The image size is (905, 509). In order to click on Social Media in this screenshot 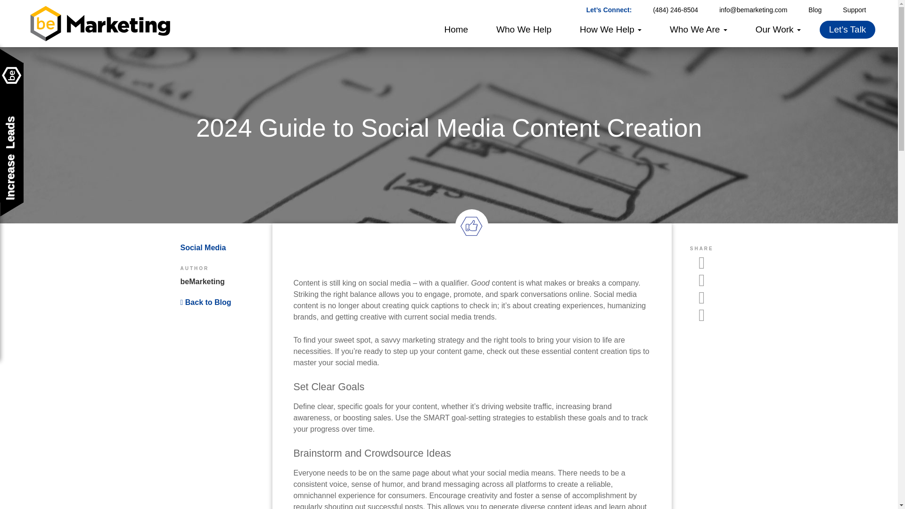, I will do `click(203, 247)`.